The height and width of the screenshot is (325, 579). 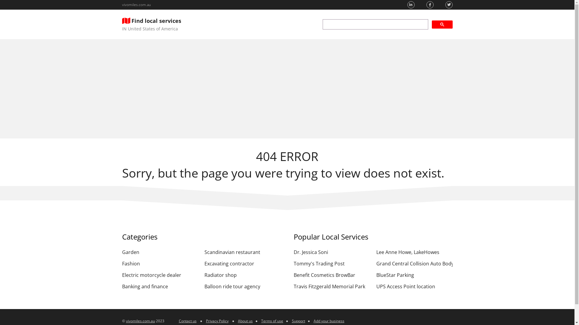 What do you see at coordinates (242, 264) in the screenshot?
I see `Excavating contractor` at bounding box center [242, 264].